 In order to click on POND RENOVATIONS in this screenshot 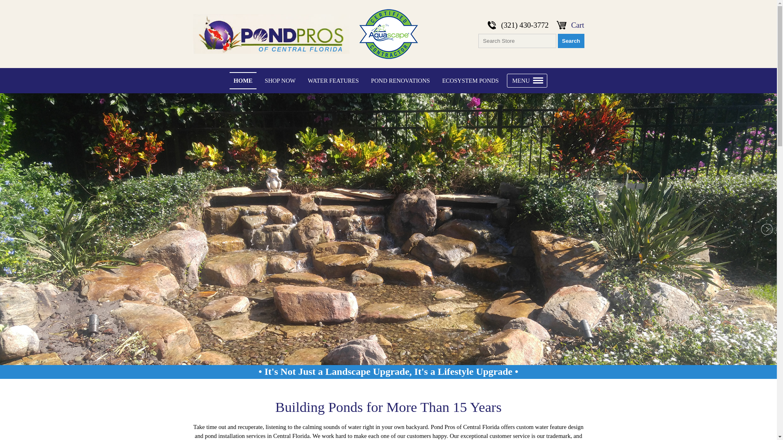, I will do `click(400, 81)`.